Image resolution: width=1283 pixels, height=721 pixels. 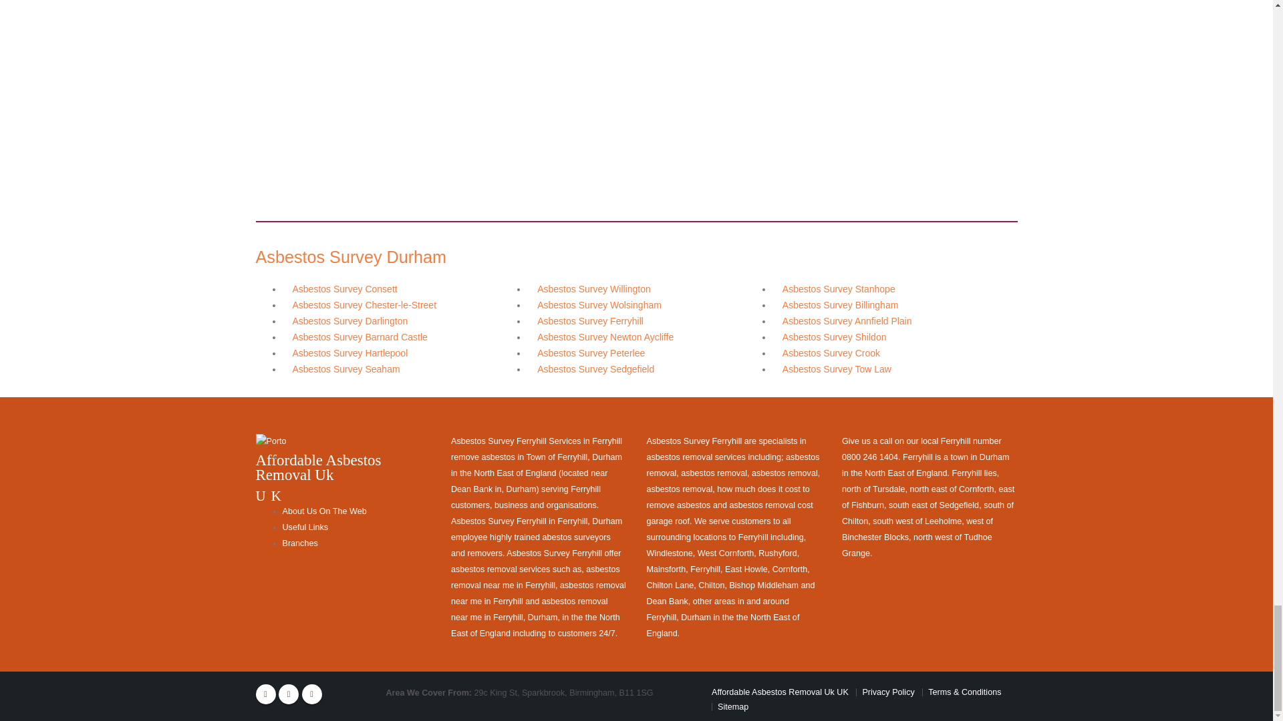 I want to click on Facebook, so click(x=265, y=694).